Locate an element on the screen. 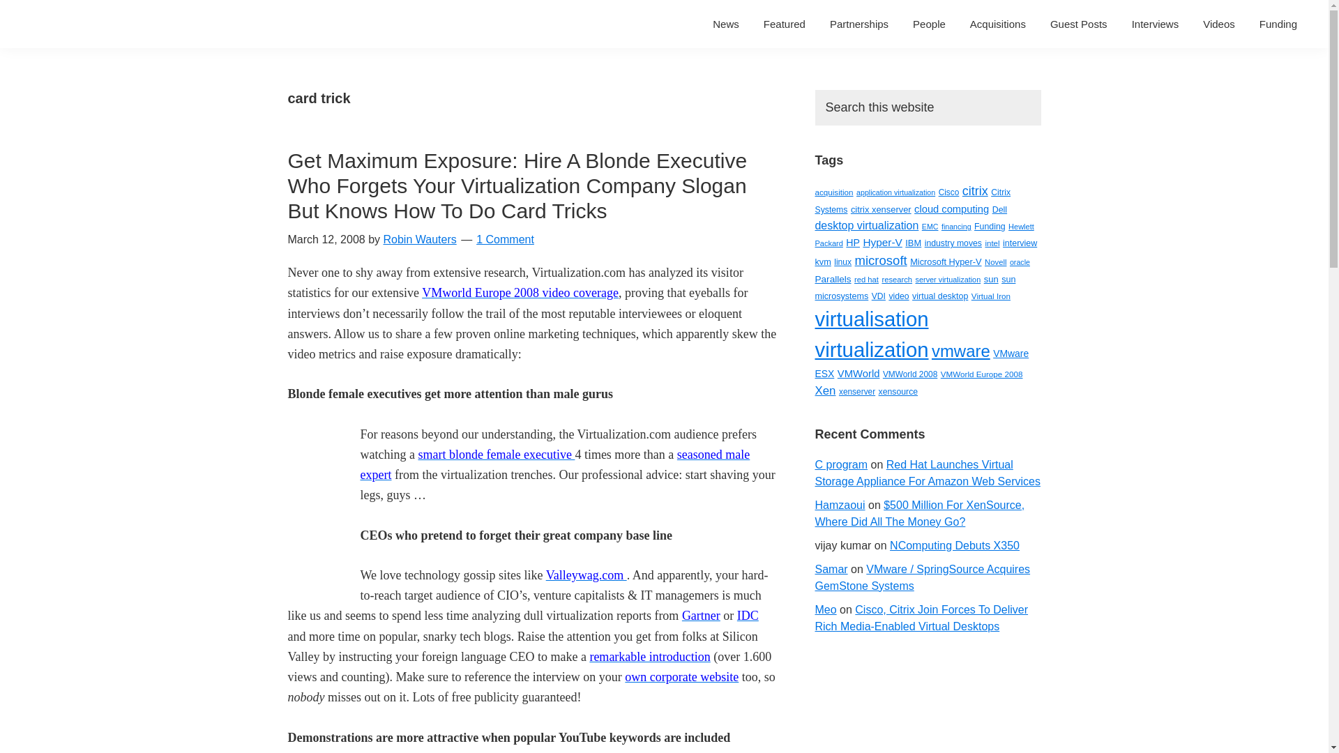 This screenshot has height=753, width=1339. smart blonde female executive is located at coordinates (496, 455).